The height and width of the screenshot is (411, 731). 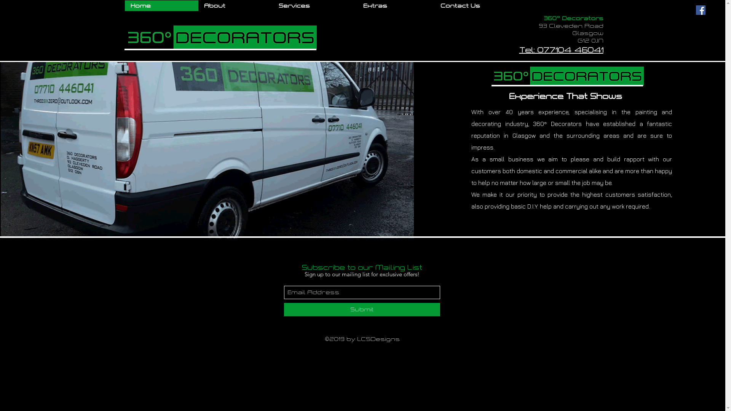 I want to click on Extras, so click(x=396, y=6).